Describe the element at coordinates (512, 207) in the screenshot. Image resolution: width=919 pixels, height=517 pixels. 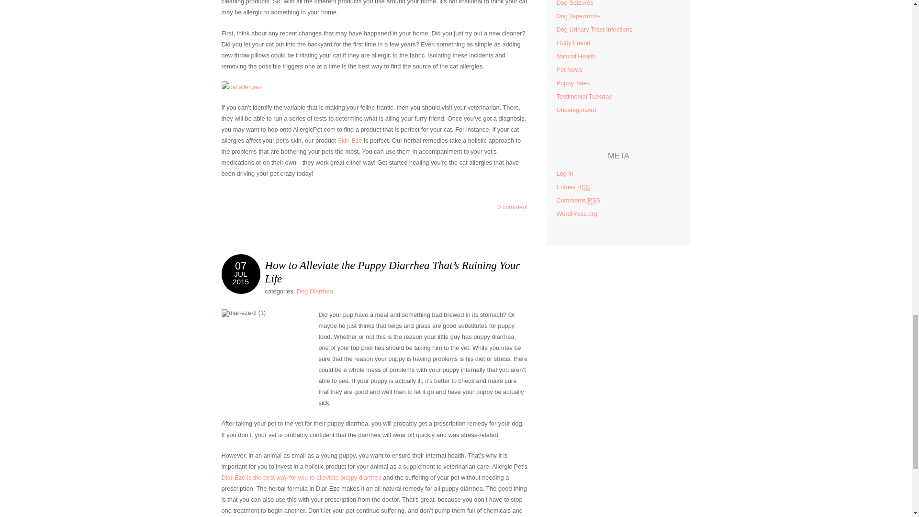
I see `0 comment` at that location.